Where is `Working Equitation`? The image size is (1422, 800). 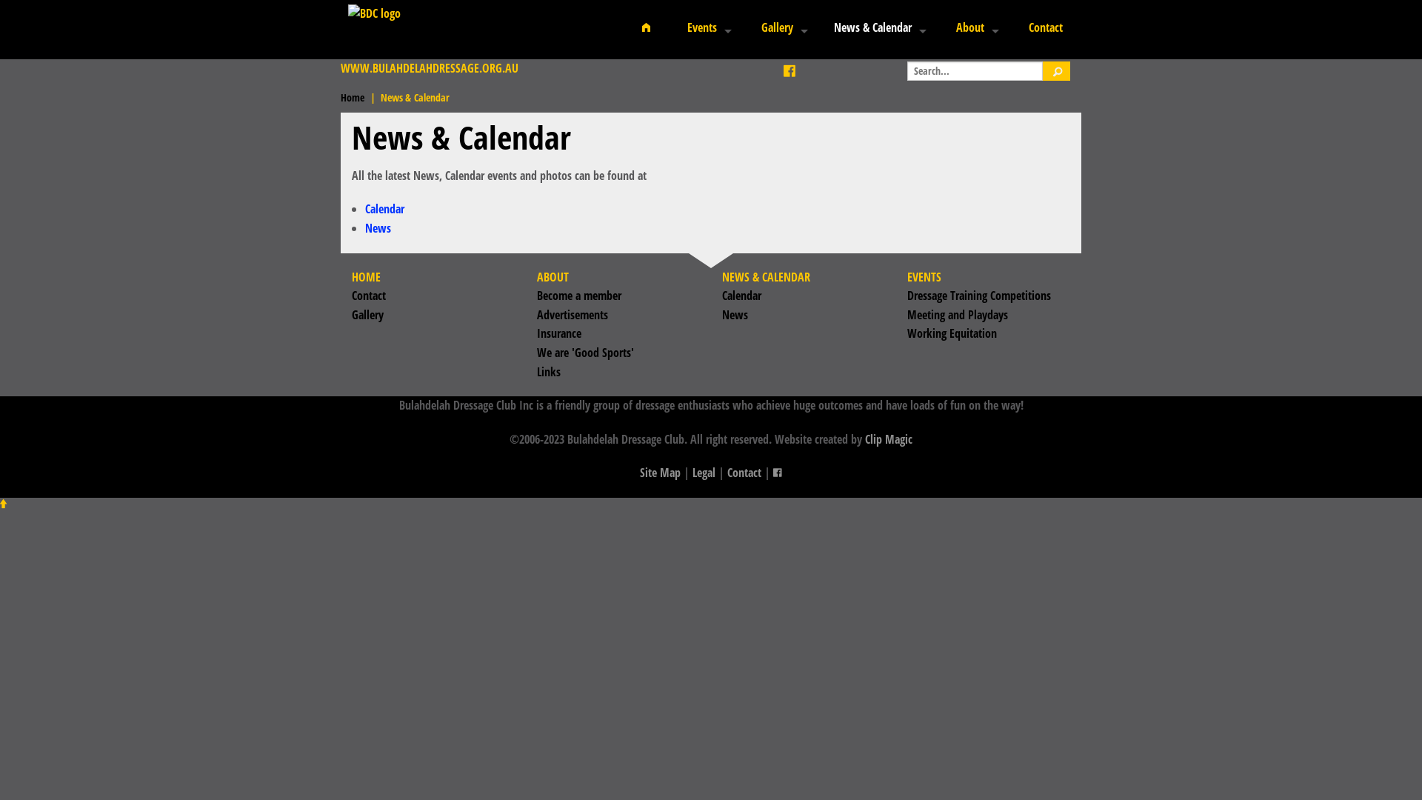
Working Equitation is located at coordinates (952, 333).